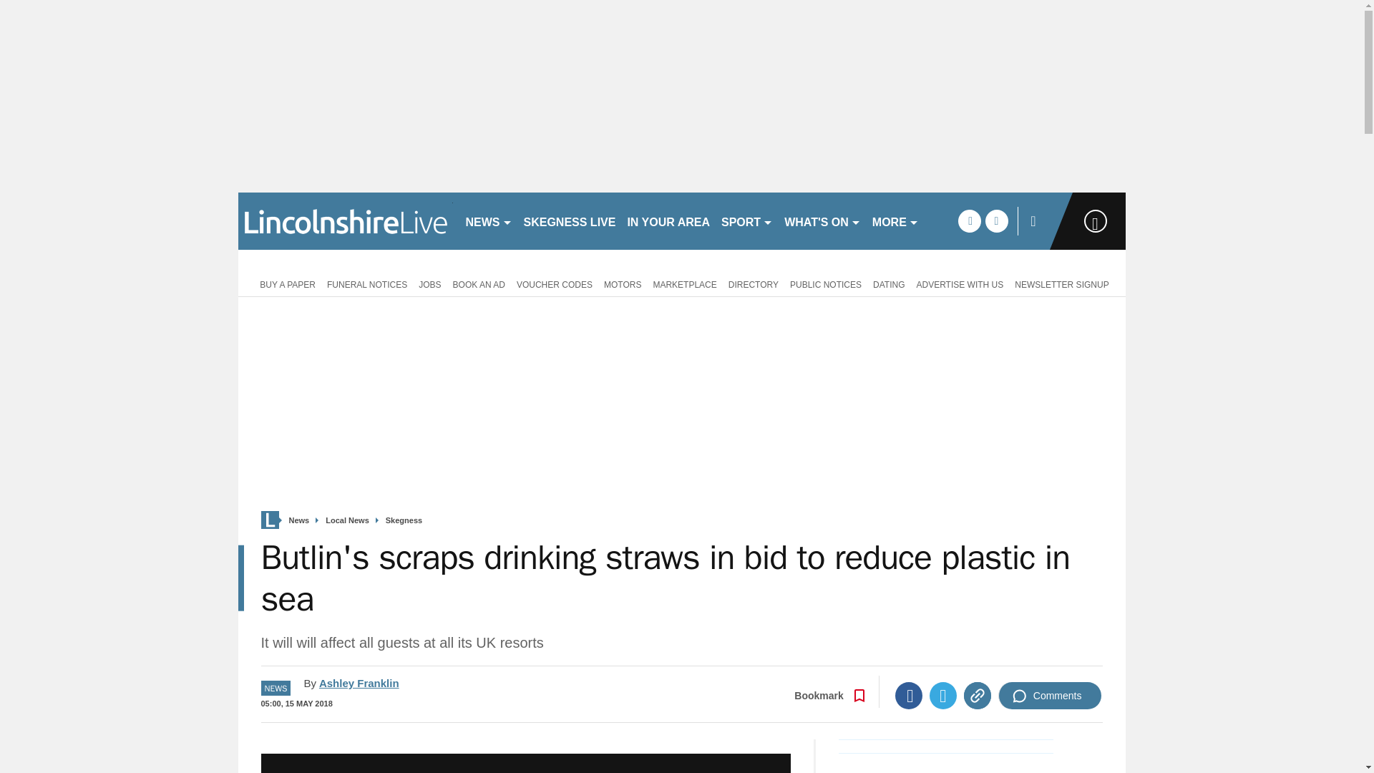  Describe the element at coordinates (345, 220) in the screenshot. I see `lincolnshirelive` at that location.